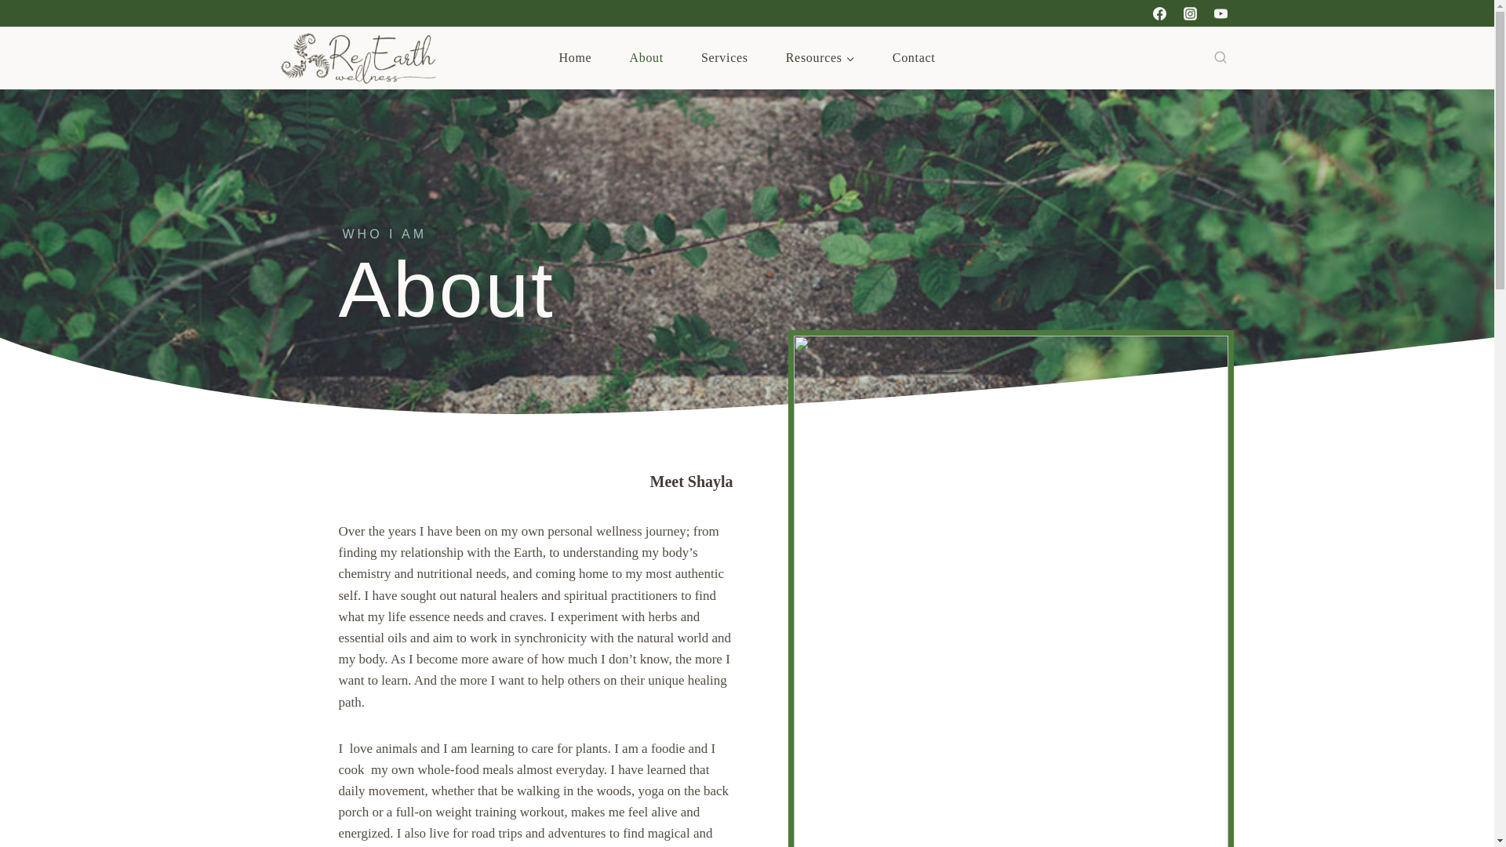  I want to click on Home, so click(576, 58).